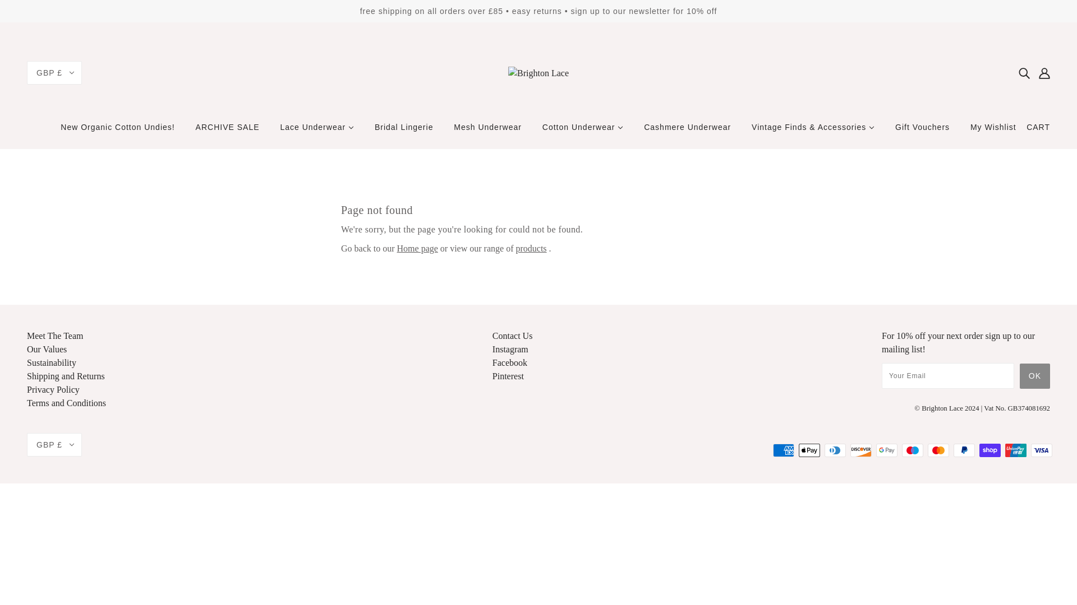 The height and width of the screenshot is (605, 1077). Describe the element at coordinates (513, 336) in the screenshot. I see `Contact Us` at that location.